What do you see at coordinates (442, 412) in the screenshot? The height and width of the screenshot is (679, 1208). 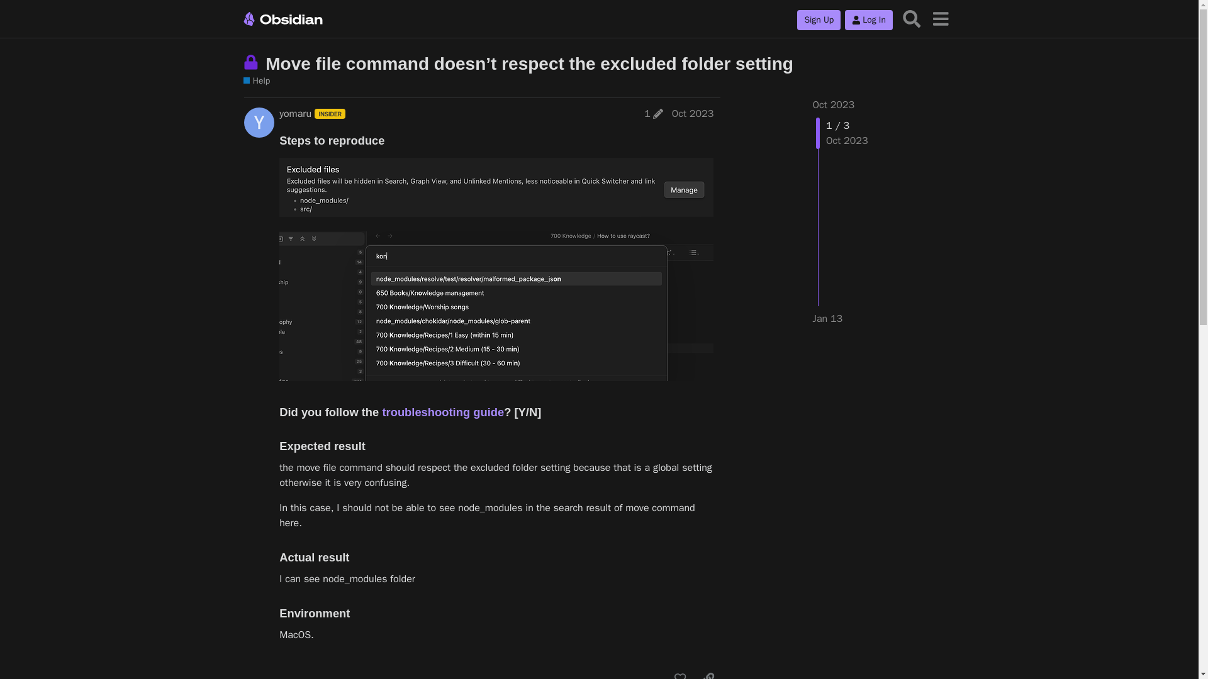 I see `troubleshooting guide` at bounding box center [442, 412].